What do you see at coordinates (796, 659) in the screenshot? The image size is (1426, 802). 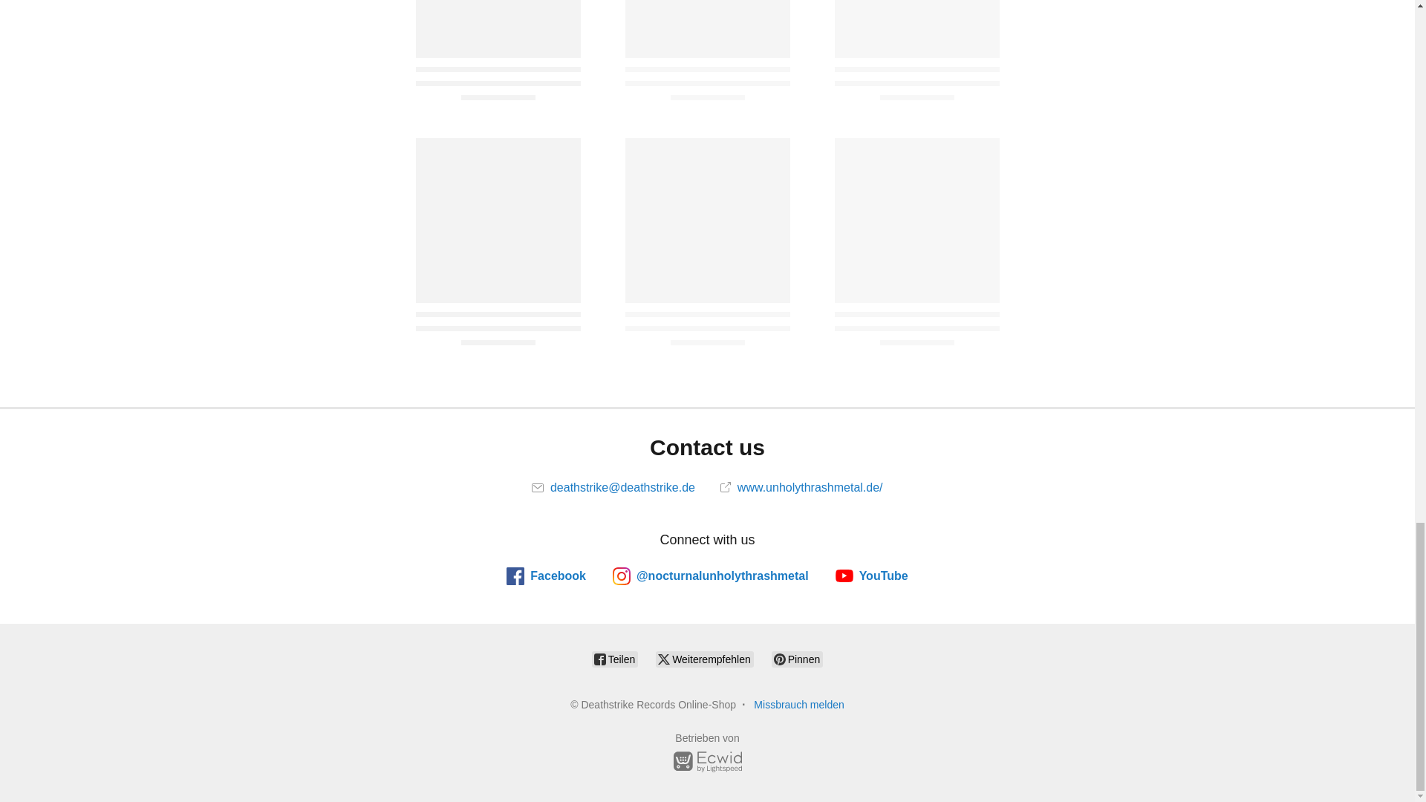 I see `Pinnen` at bounding box center [796, 659].